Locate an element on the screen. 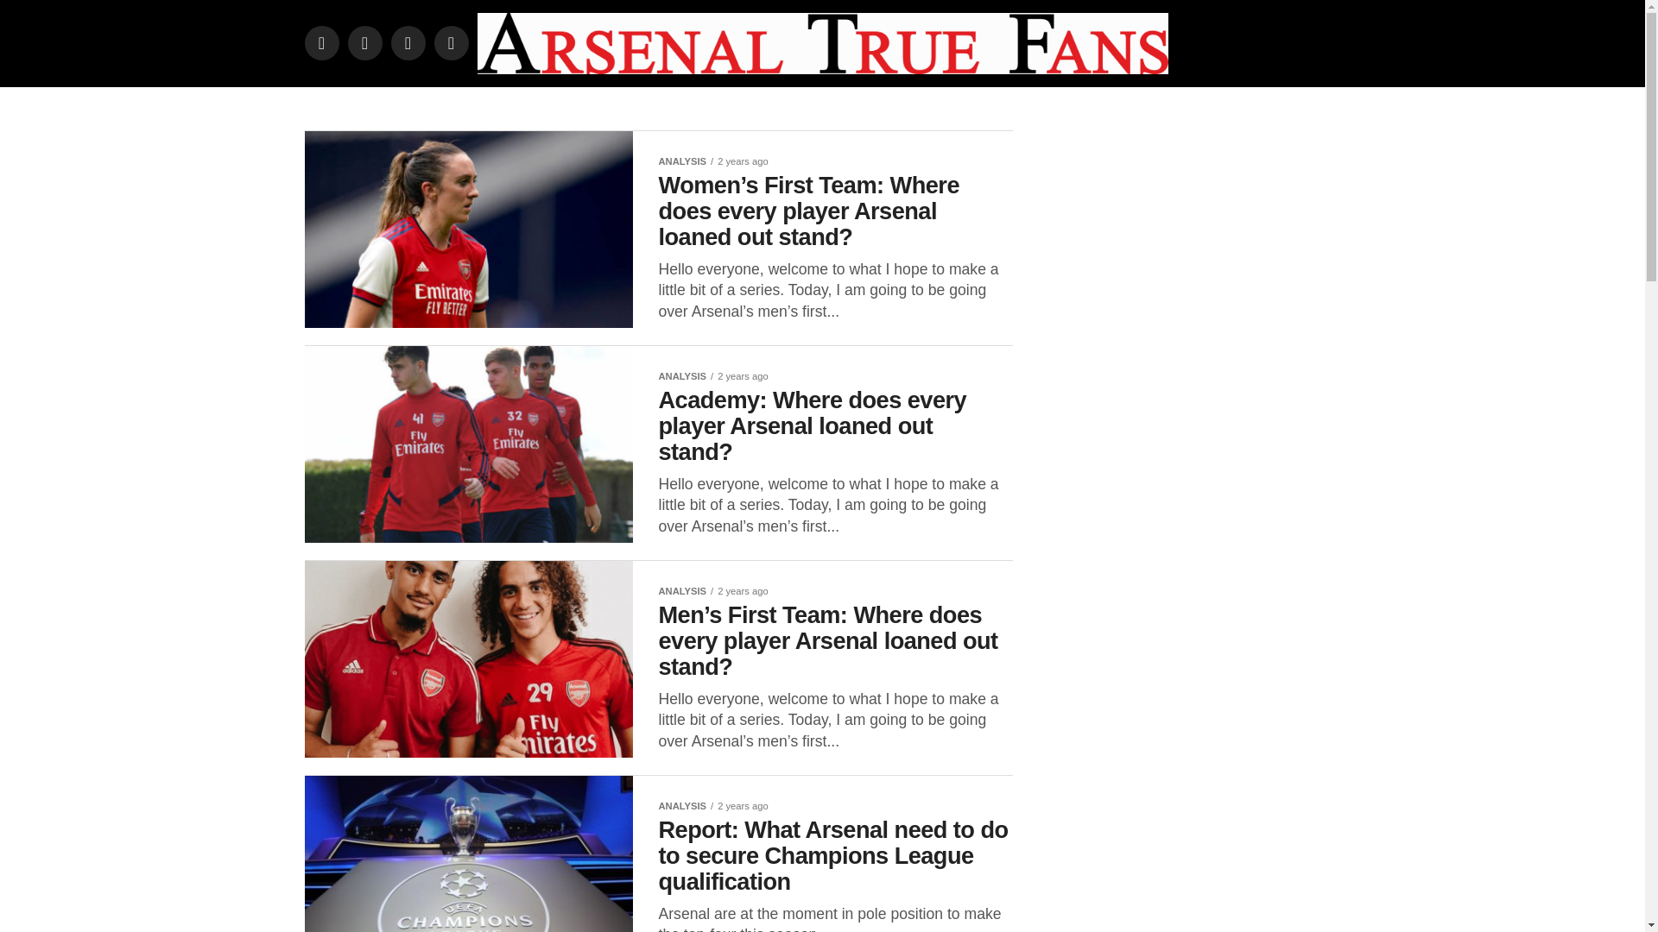 The image size is (1658, 932). ABOUT US is located at coordinates (688, 109).